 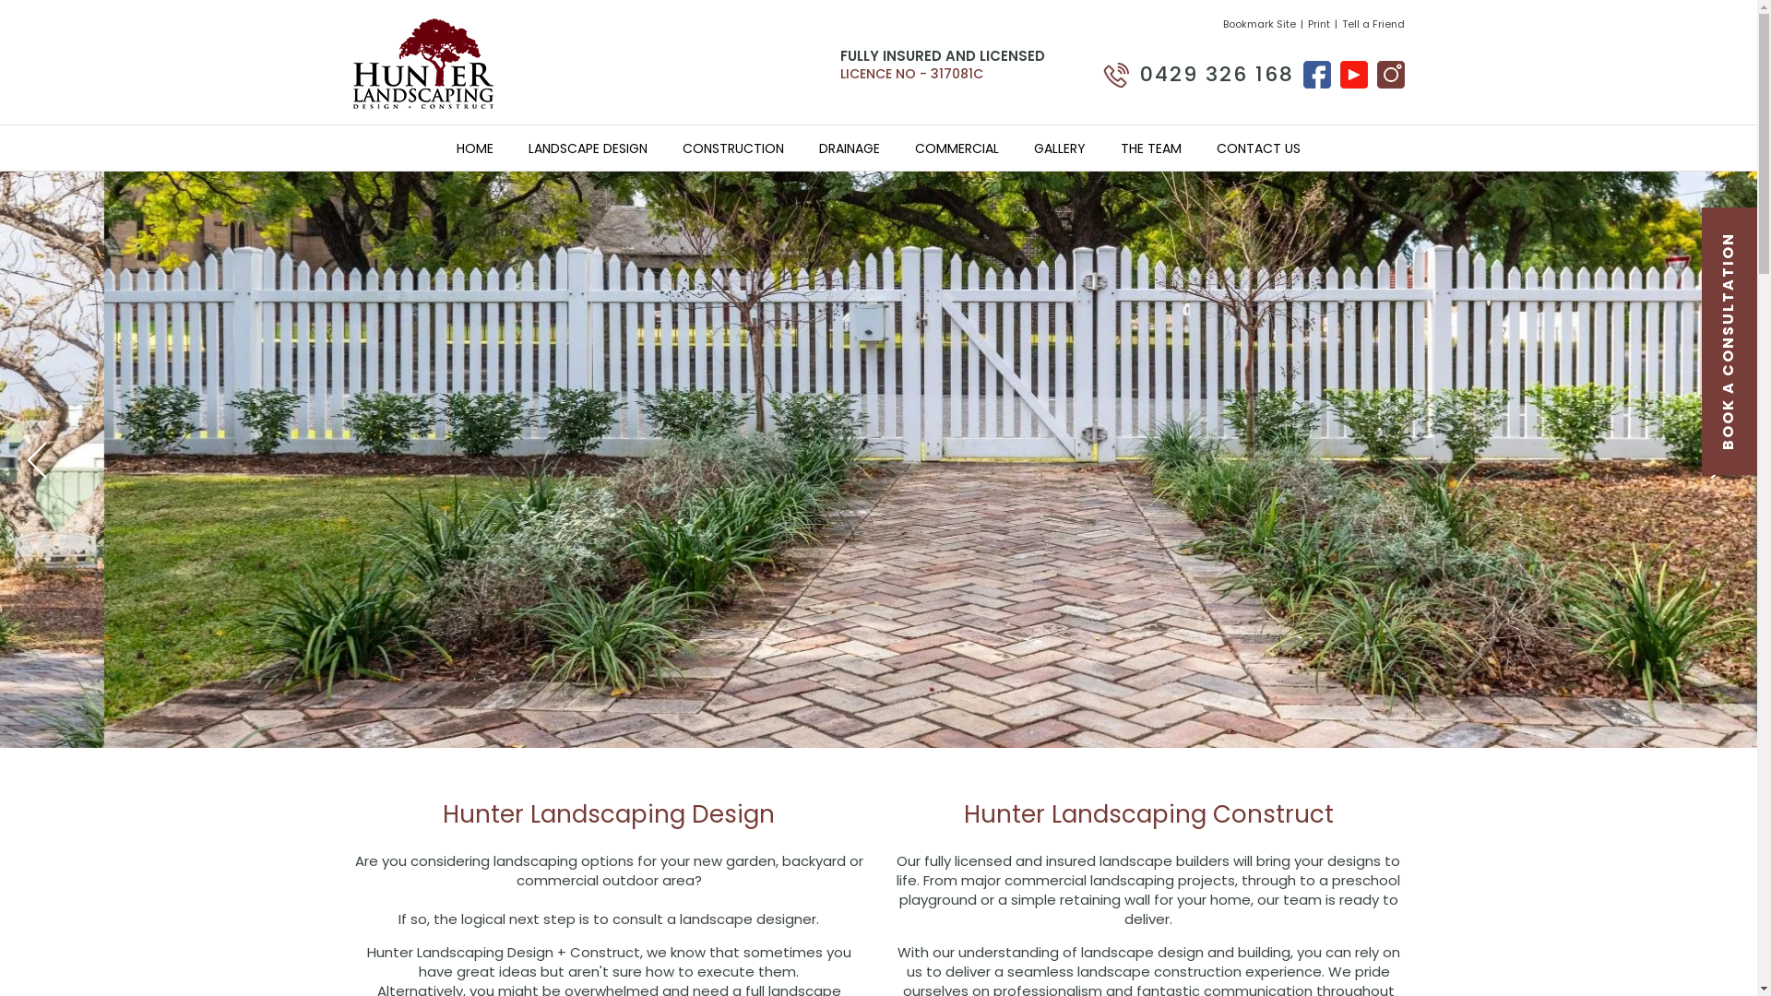 I want to click on LANDSCAPE DESIGN, so click(x=588, y=148).